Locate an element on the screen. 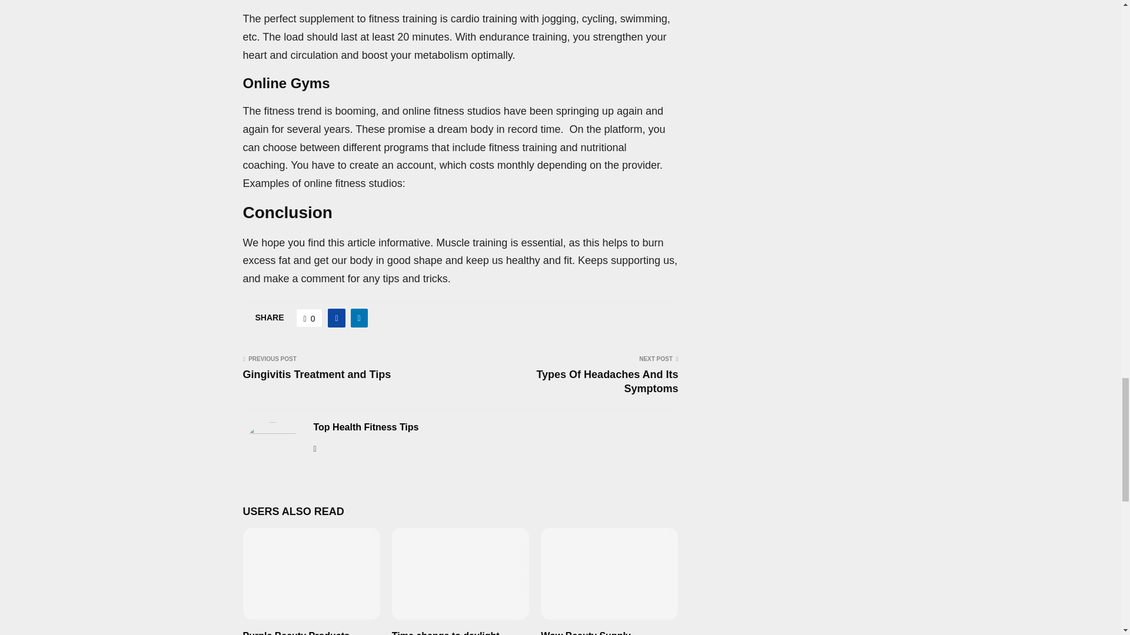 The width and height of the screenshot is (1130, 635). 0 is located at coordinates (310, 317).